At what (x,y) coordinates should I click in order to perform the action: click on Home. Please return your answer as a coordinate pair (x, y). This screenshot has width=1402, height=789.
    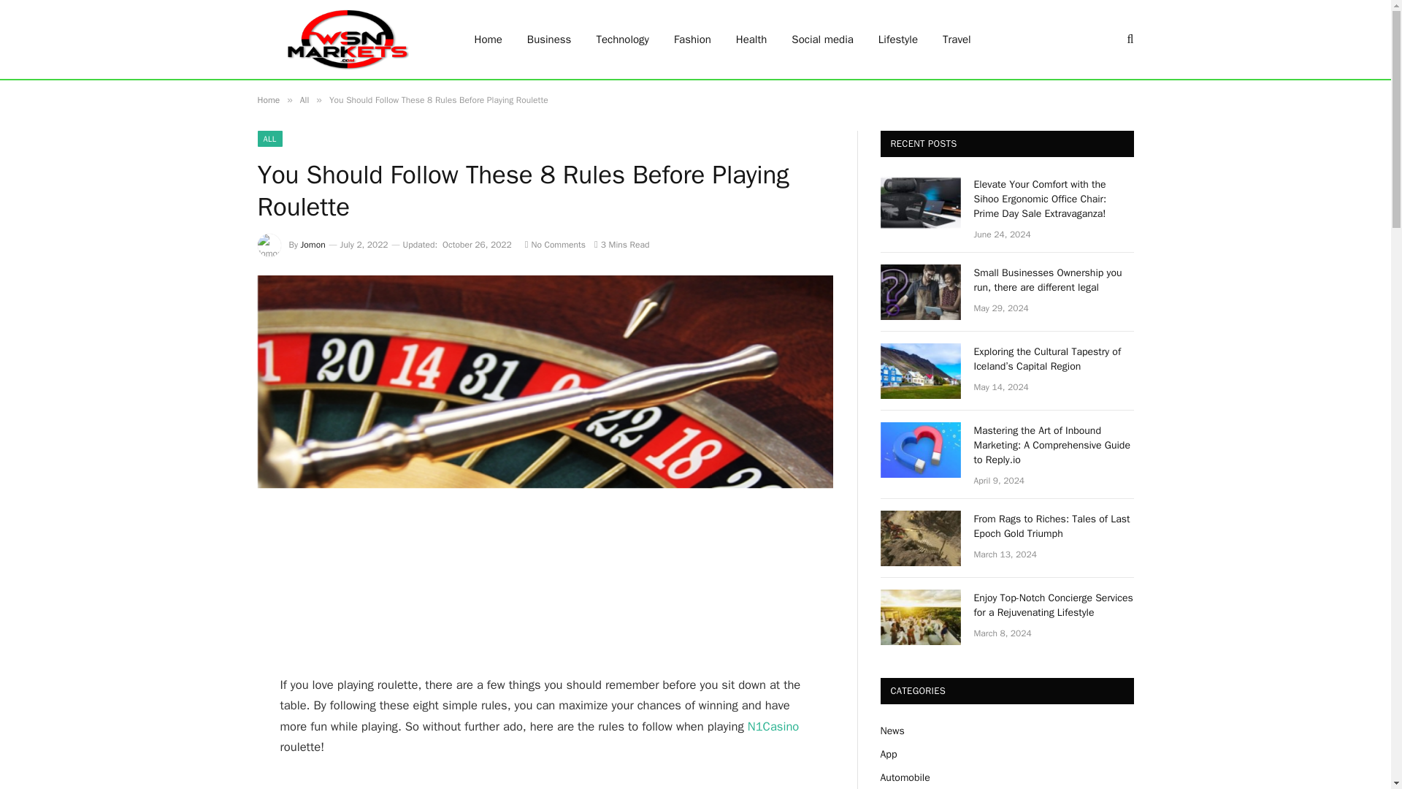
    Looking at the image, I should click on (267, 99).